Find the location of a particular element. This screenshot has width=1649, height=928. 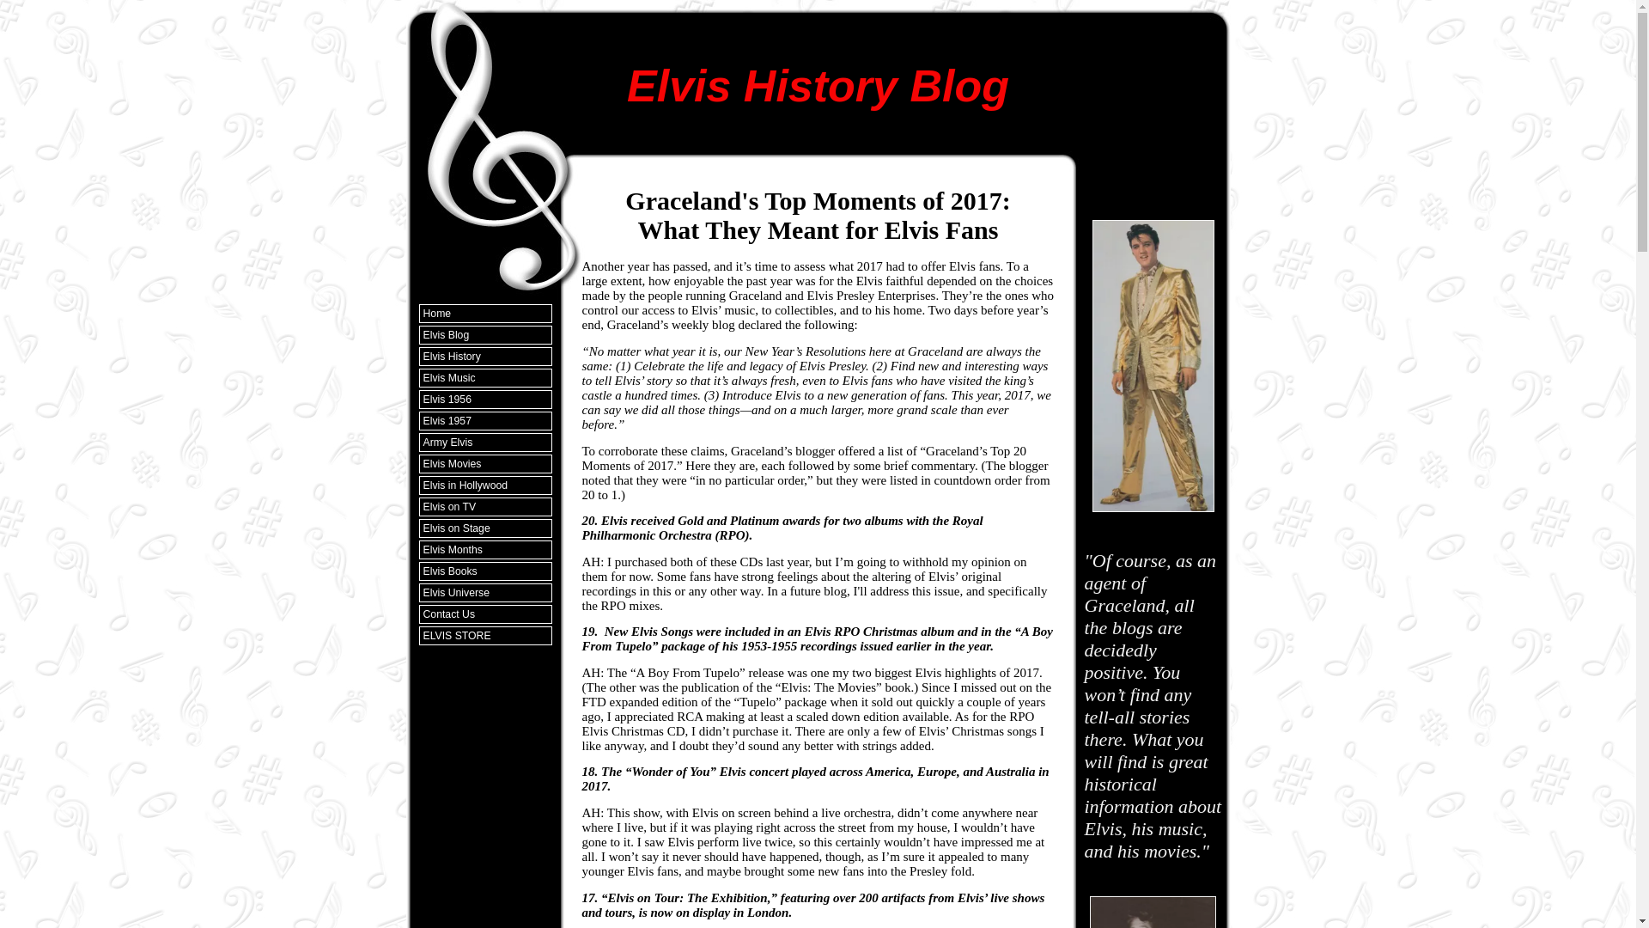

Elvis 1956 is located at coordinates (485, 399).